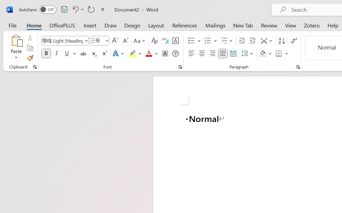  I want to click on Undo Typing, so click(75, 9).